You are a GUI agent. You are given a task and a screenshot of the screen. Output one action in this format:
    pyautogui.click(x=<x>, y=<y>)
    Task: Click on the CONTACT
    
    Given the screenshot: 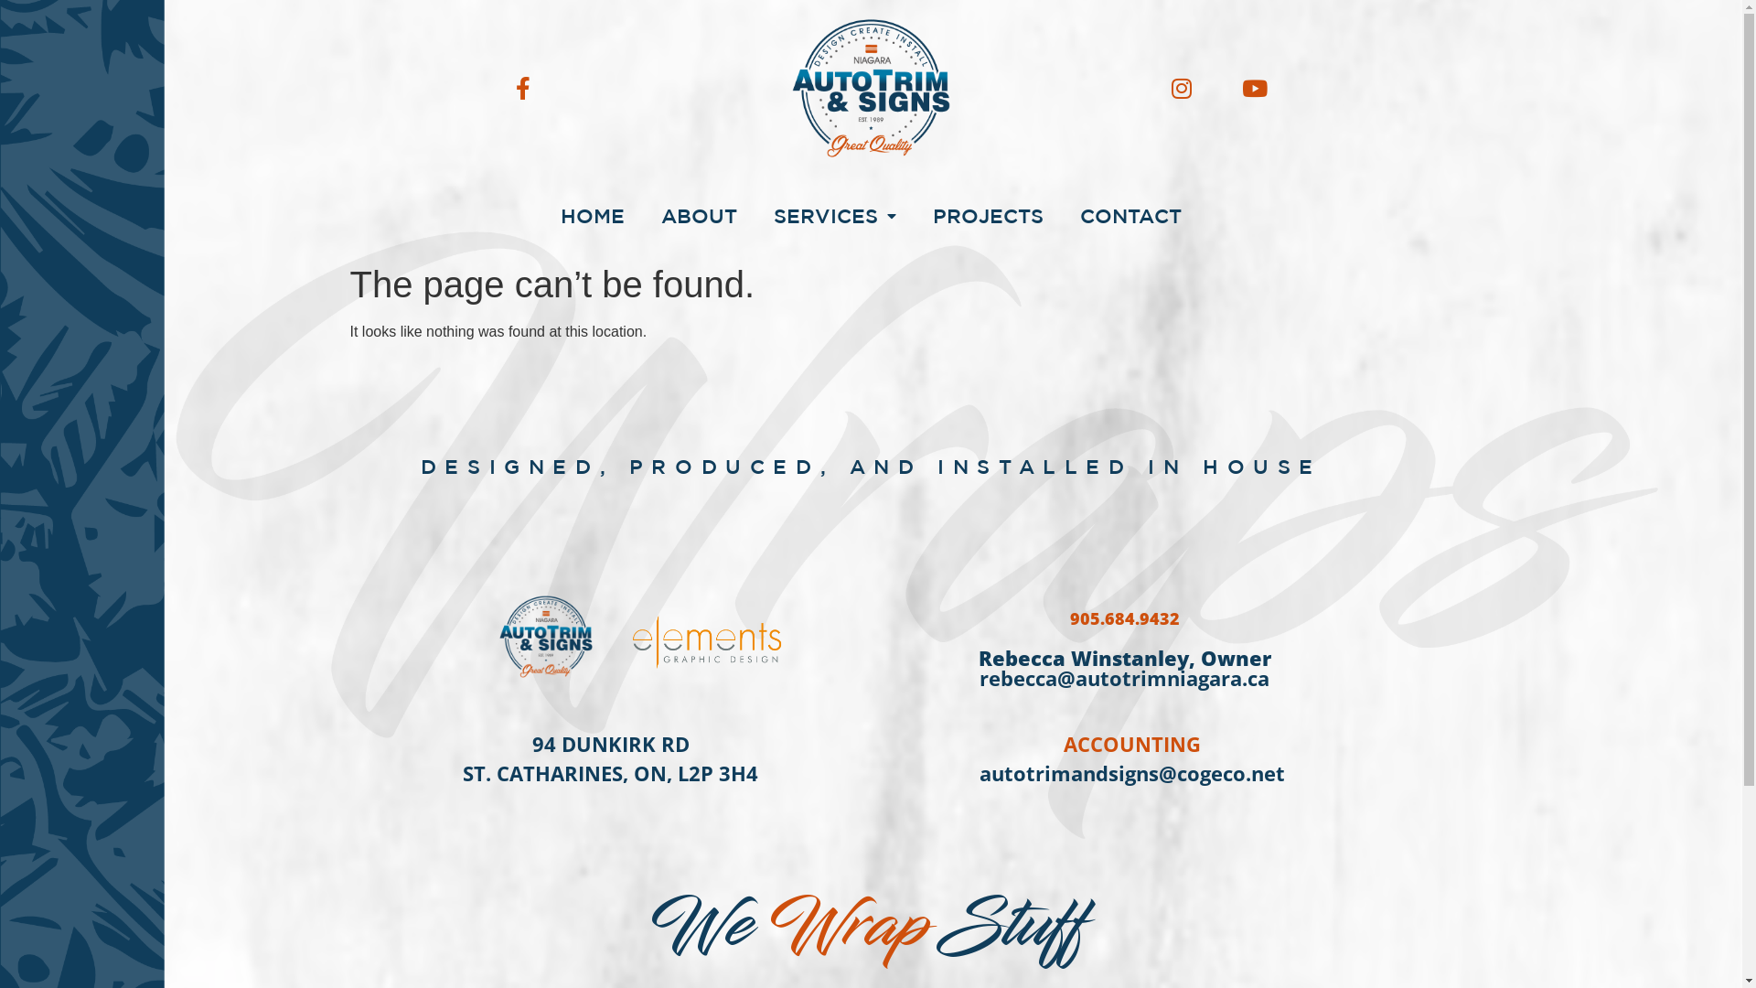 What is the action you would take?
    pyautogui.click(x=1130, y=216)
    